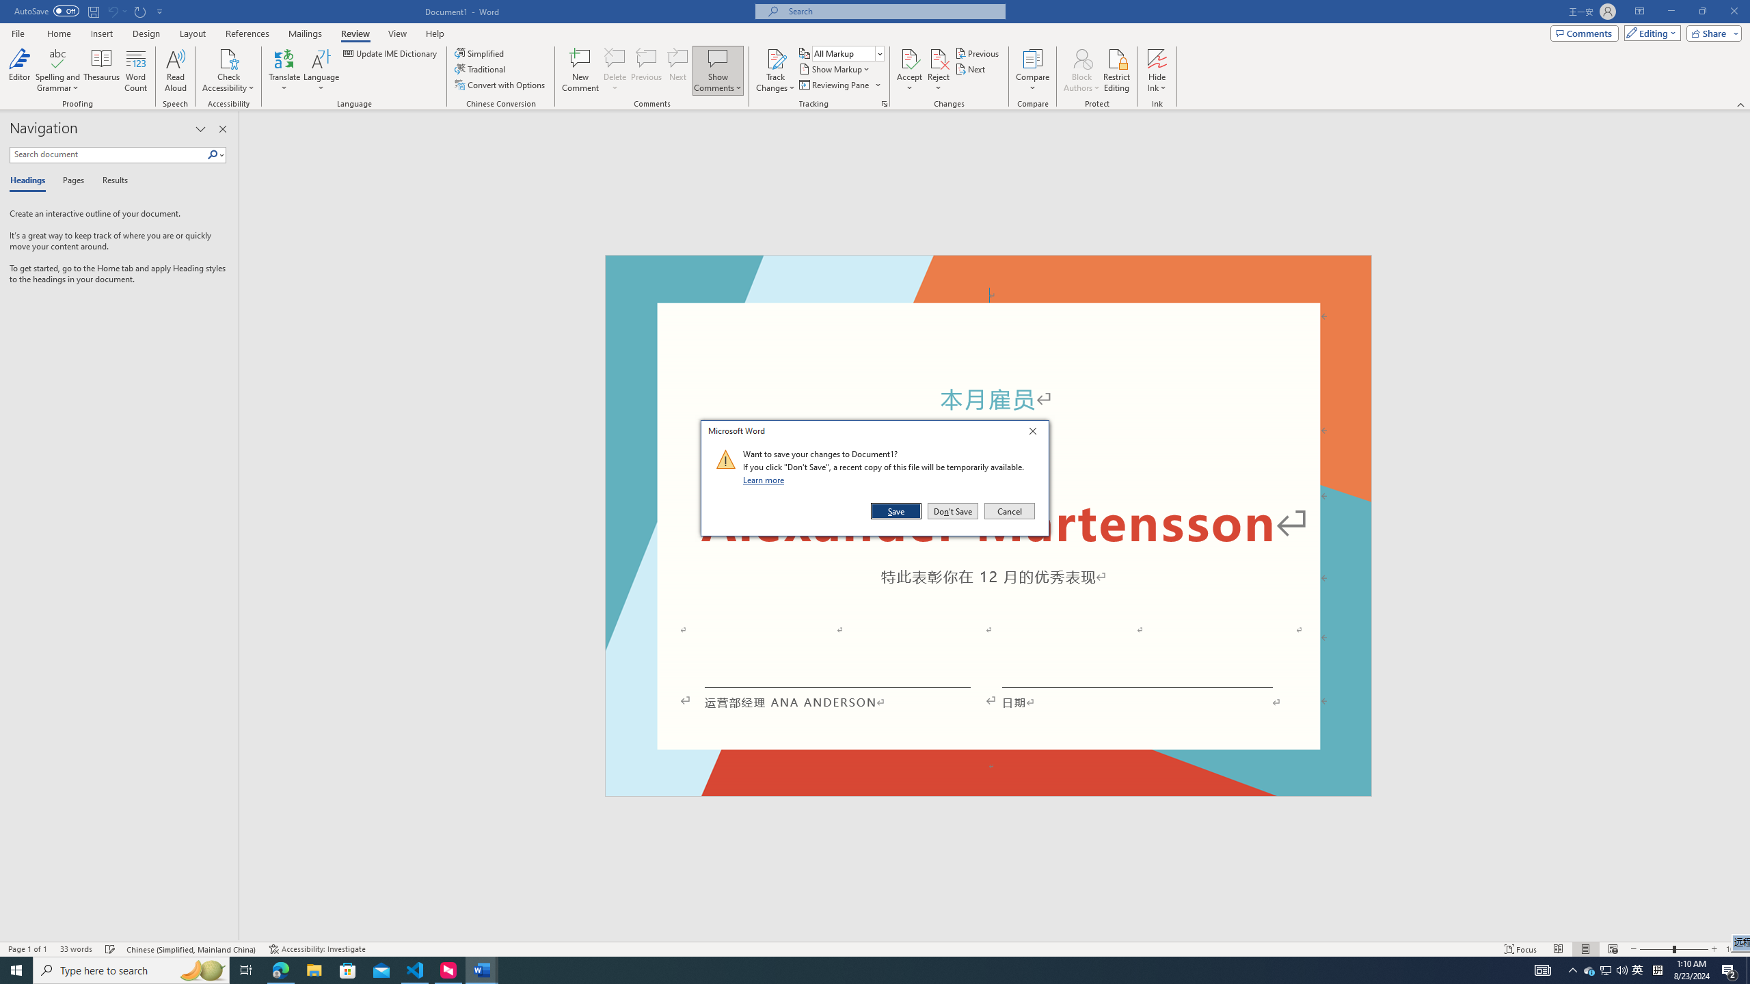 The height and width of the screenshot is (984, 1750). I want to click on Hide Ink, so click(1157, 58).